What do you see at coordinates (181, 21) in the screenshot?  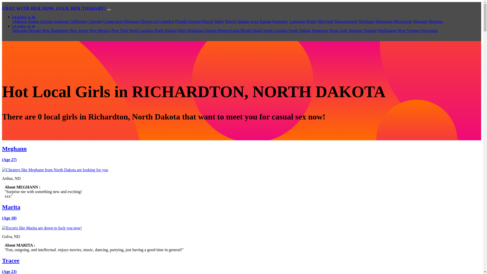 I see `Florida` at bounding box center [181, 21].